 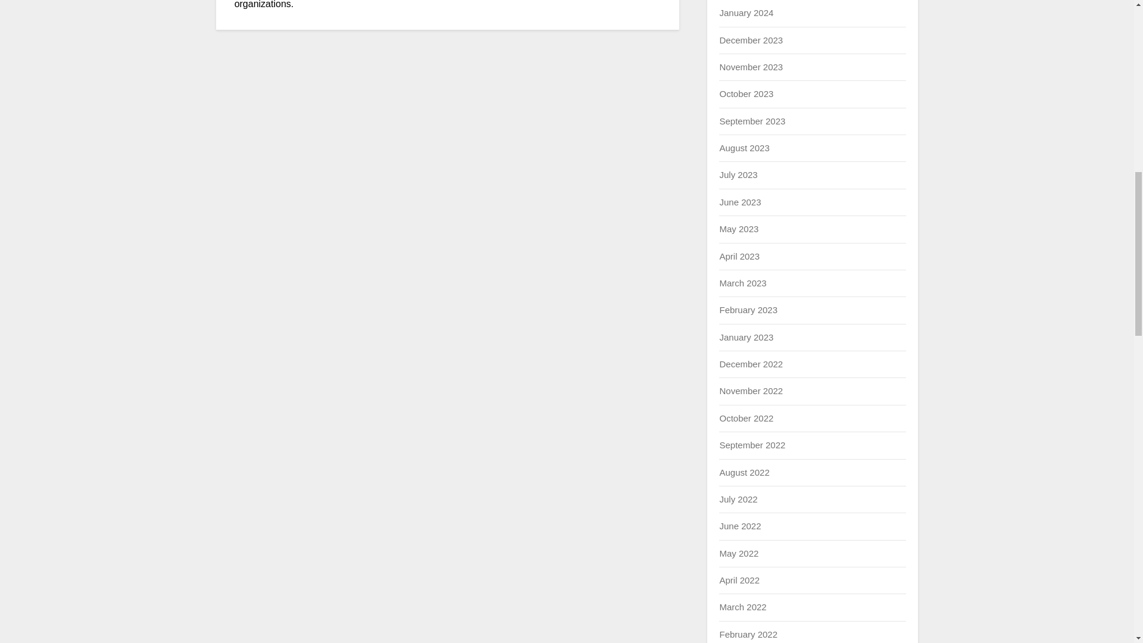 I want to click on February 2023, so click(x=748, y=310).